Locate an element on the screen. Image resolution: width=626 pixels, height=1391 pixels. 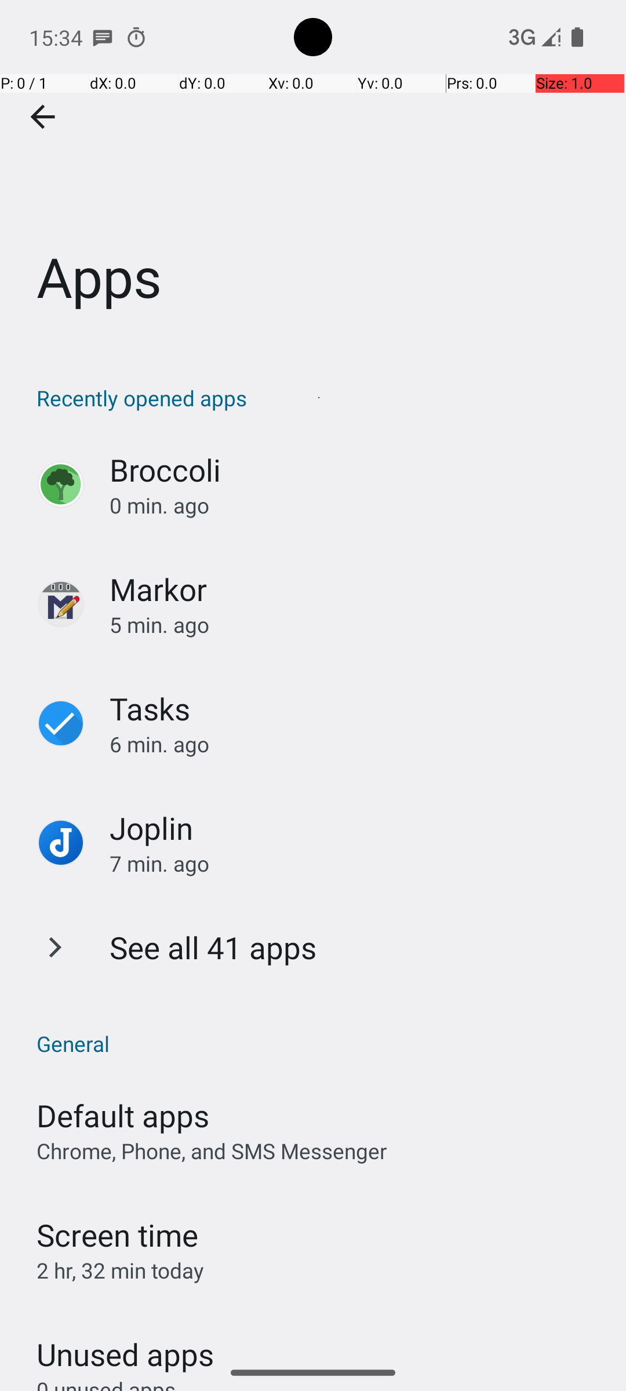
7 min. ago is located at coordinates (356, 864).